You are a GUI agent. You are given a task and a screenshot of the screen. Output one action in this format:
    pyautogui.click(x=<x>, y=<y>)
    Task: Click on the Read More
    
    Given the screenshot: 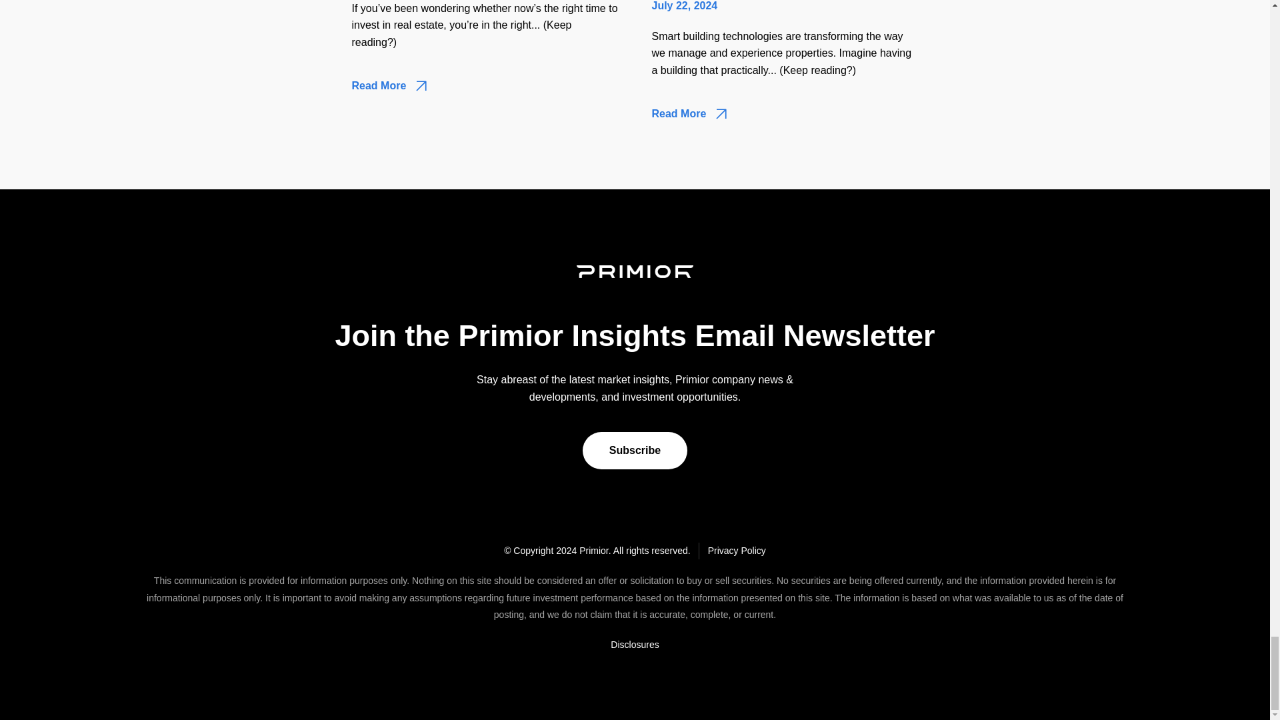 What is the action you would take?
    pyautogui.click(x=689, y=115)
    